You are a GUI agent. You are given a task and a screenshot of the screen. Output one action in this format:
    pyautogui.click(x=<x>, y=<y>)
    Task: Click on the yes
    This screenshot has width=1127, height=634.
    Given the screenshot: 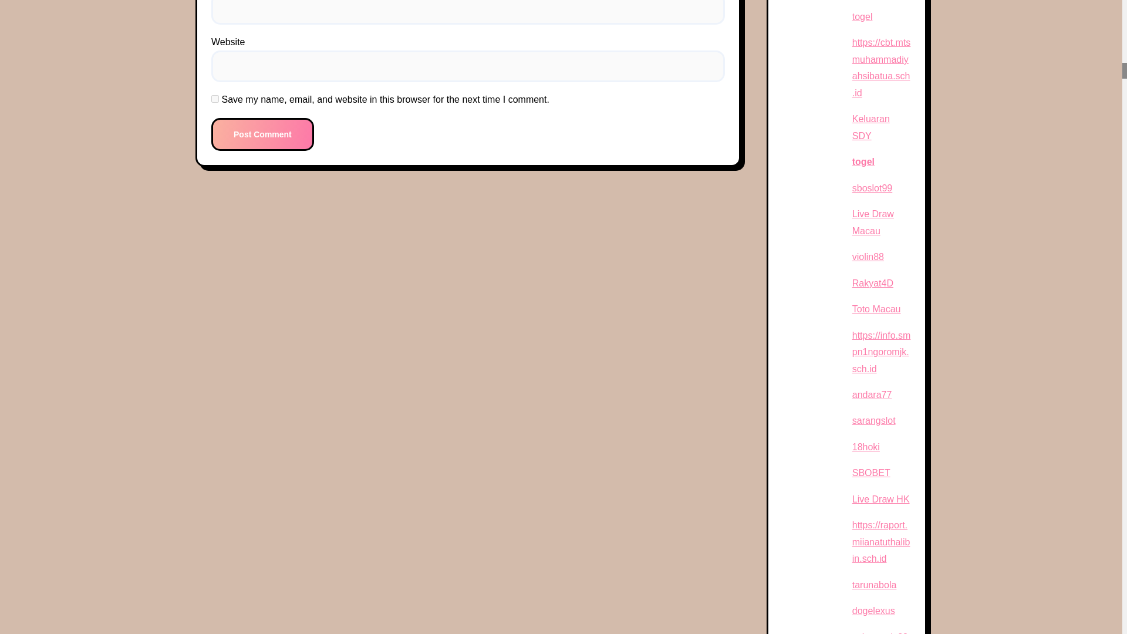 What is the action you would take?
    pyautogui.click(x=215, y=99)
    